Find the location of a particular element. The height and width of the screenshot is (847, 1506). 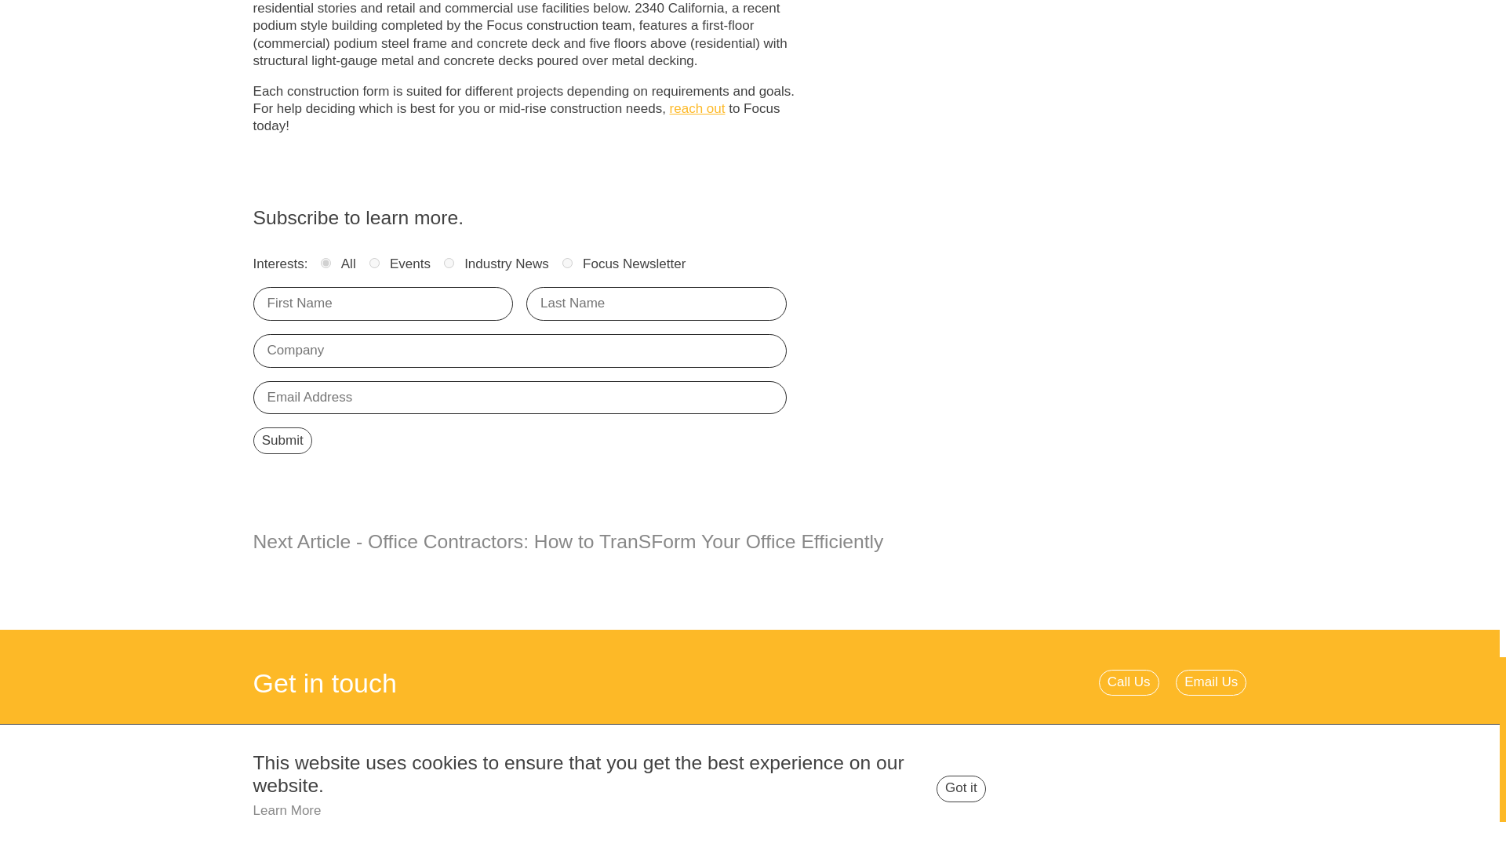

847 441 0474 is located at coordinates (940, 781).